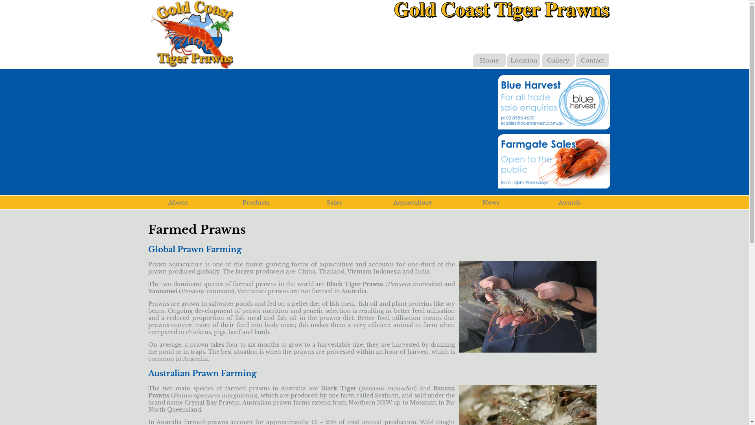  Describe the element at coordinates (524, 61) in the screenshot. I see `Location` at that location.